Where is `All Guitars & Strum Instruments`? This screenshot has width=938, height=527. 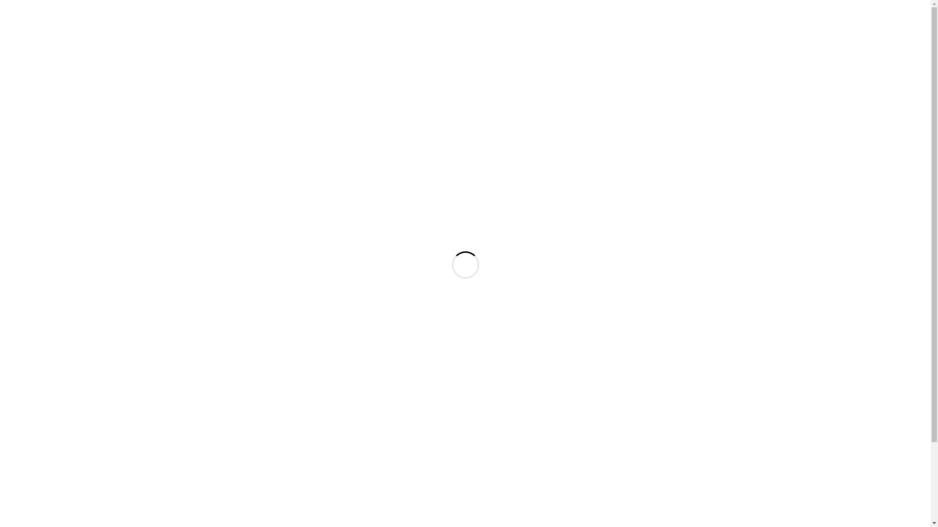 All Guitars & Strum Instruments is located at coordinates (636, 218).